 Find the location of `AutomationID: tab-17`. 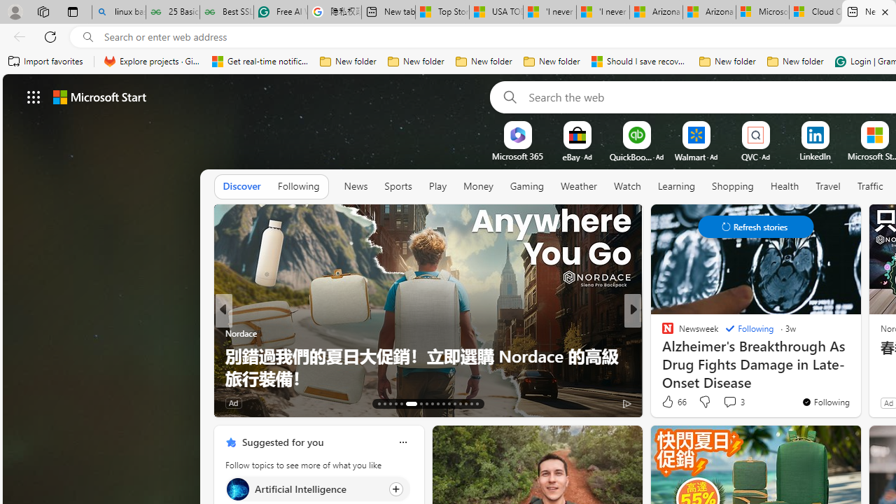

AutomationID: tab-17 is located at coordinates (402, 403).